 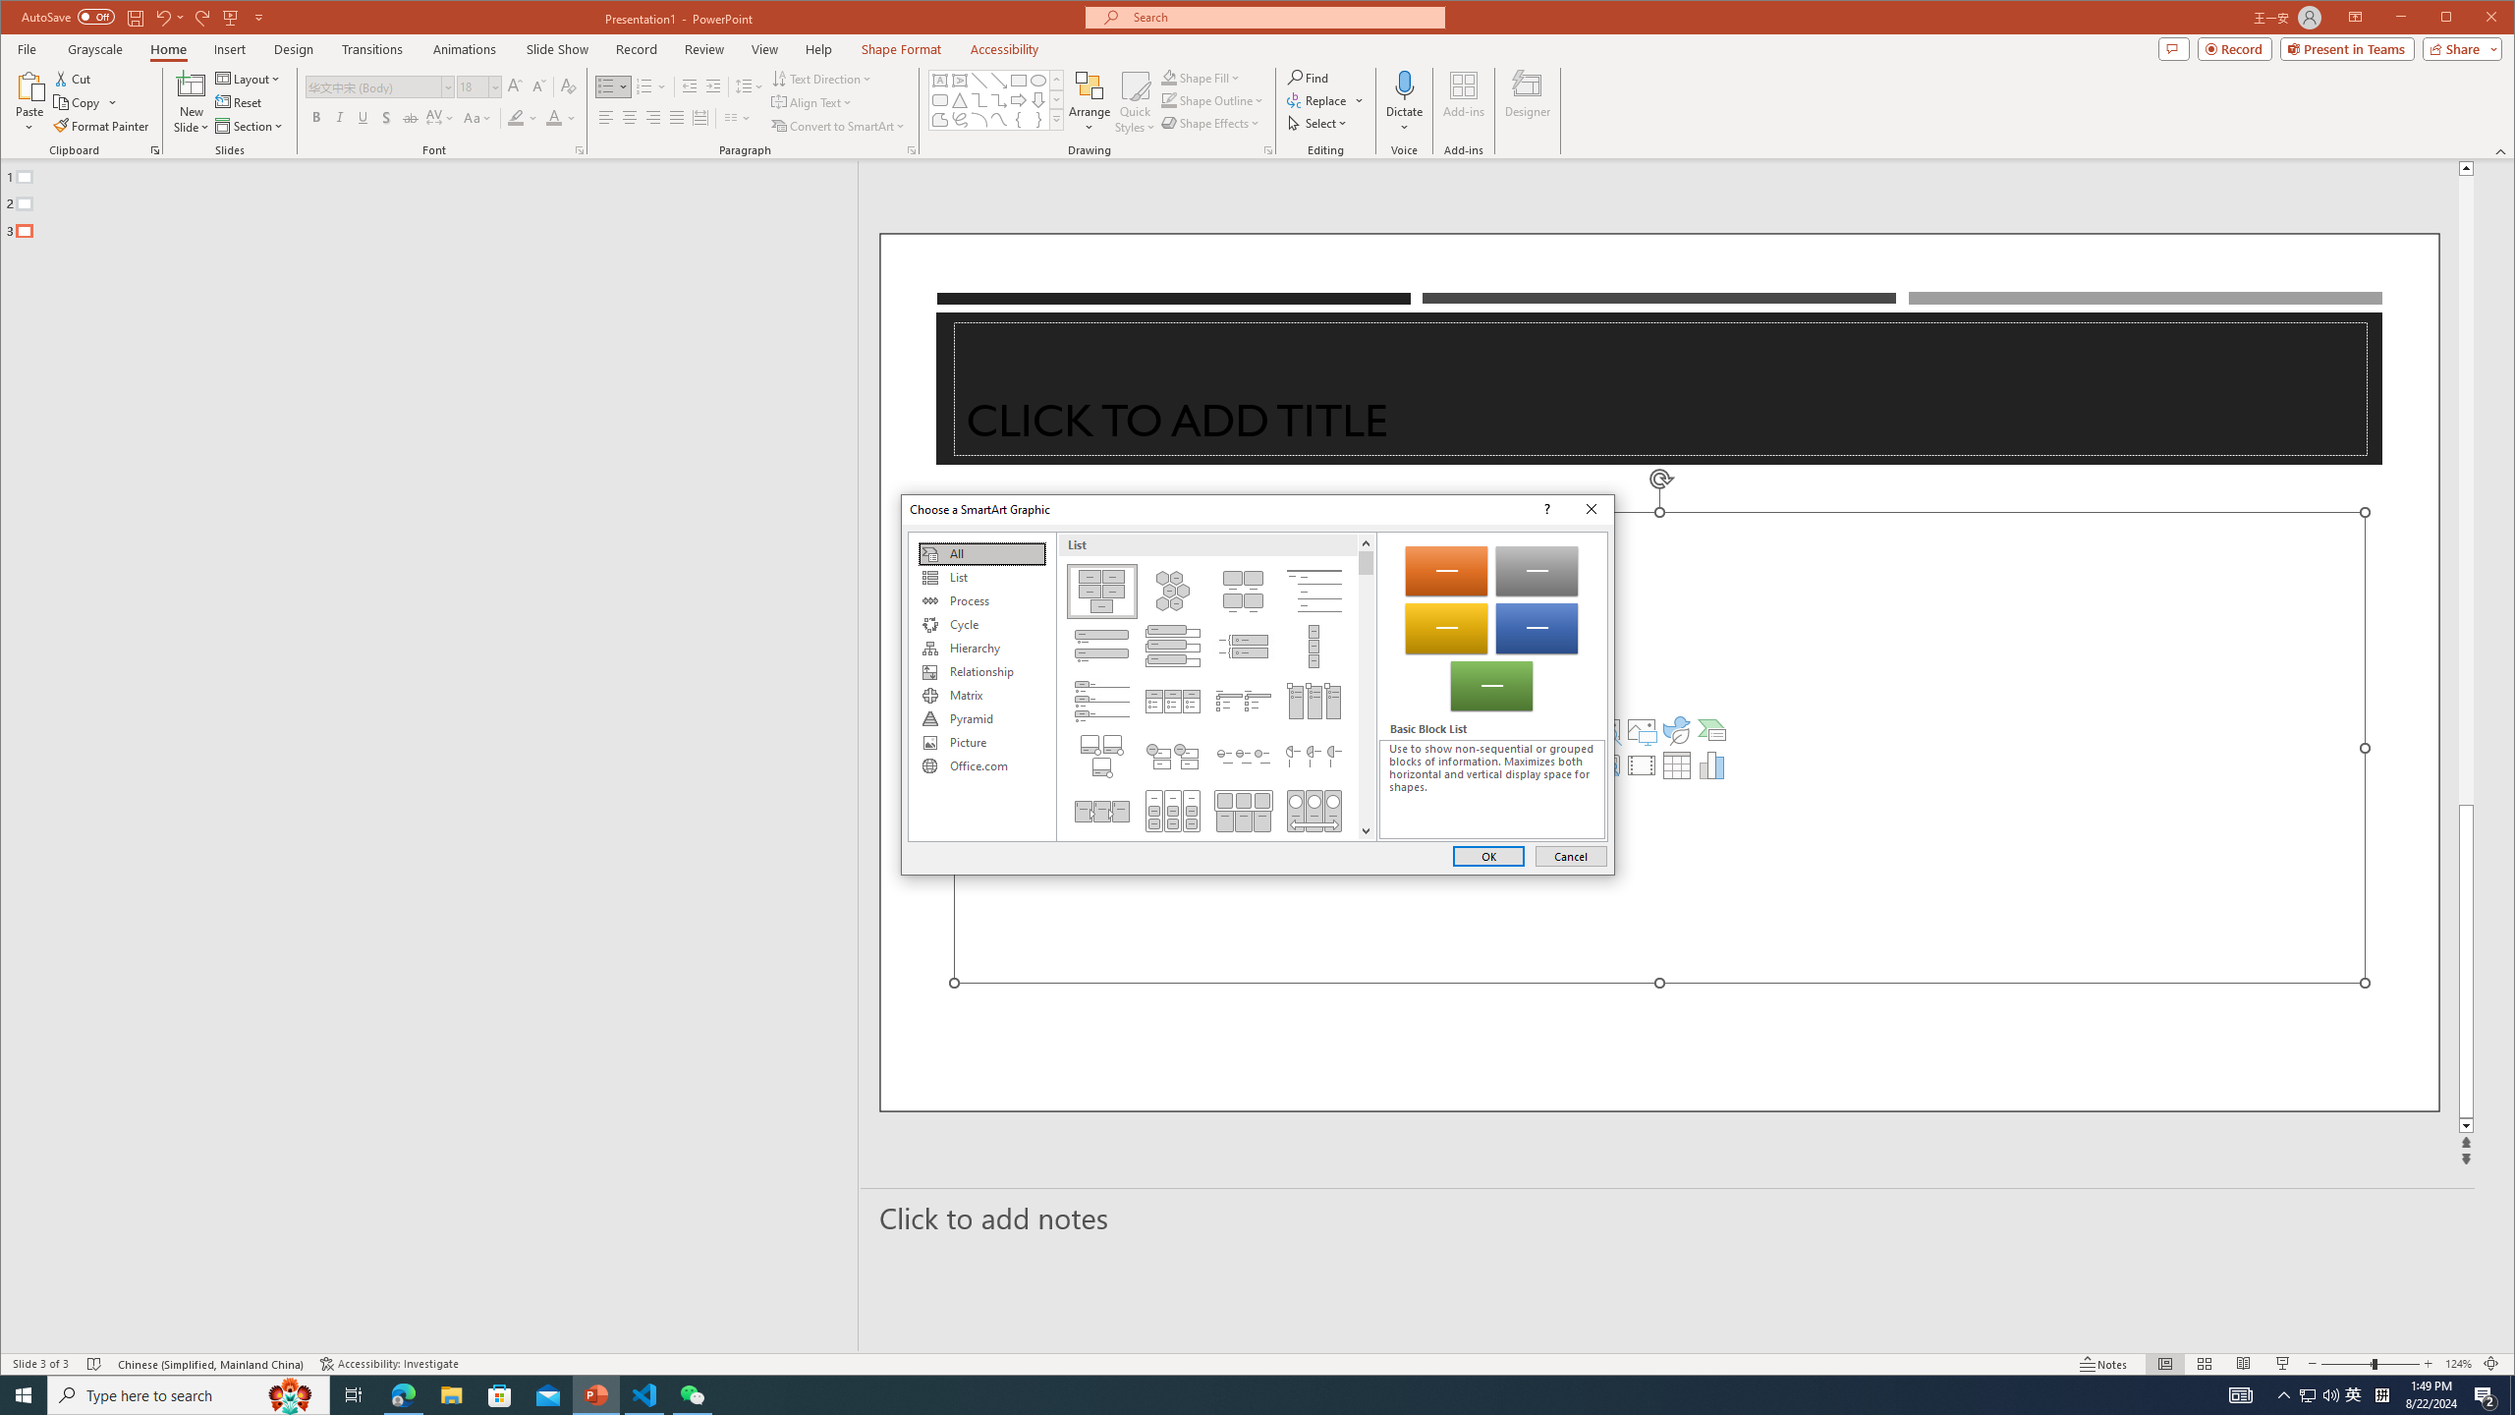 I want to click on Grayscale, so click(x=95, y=49).